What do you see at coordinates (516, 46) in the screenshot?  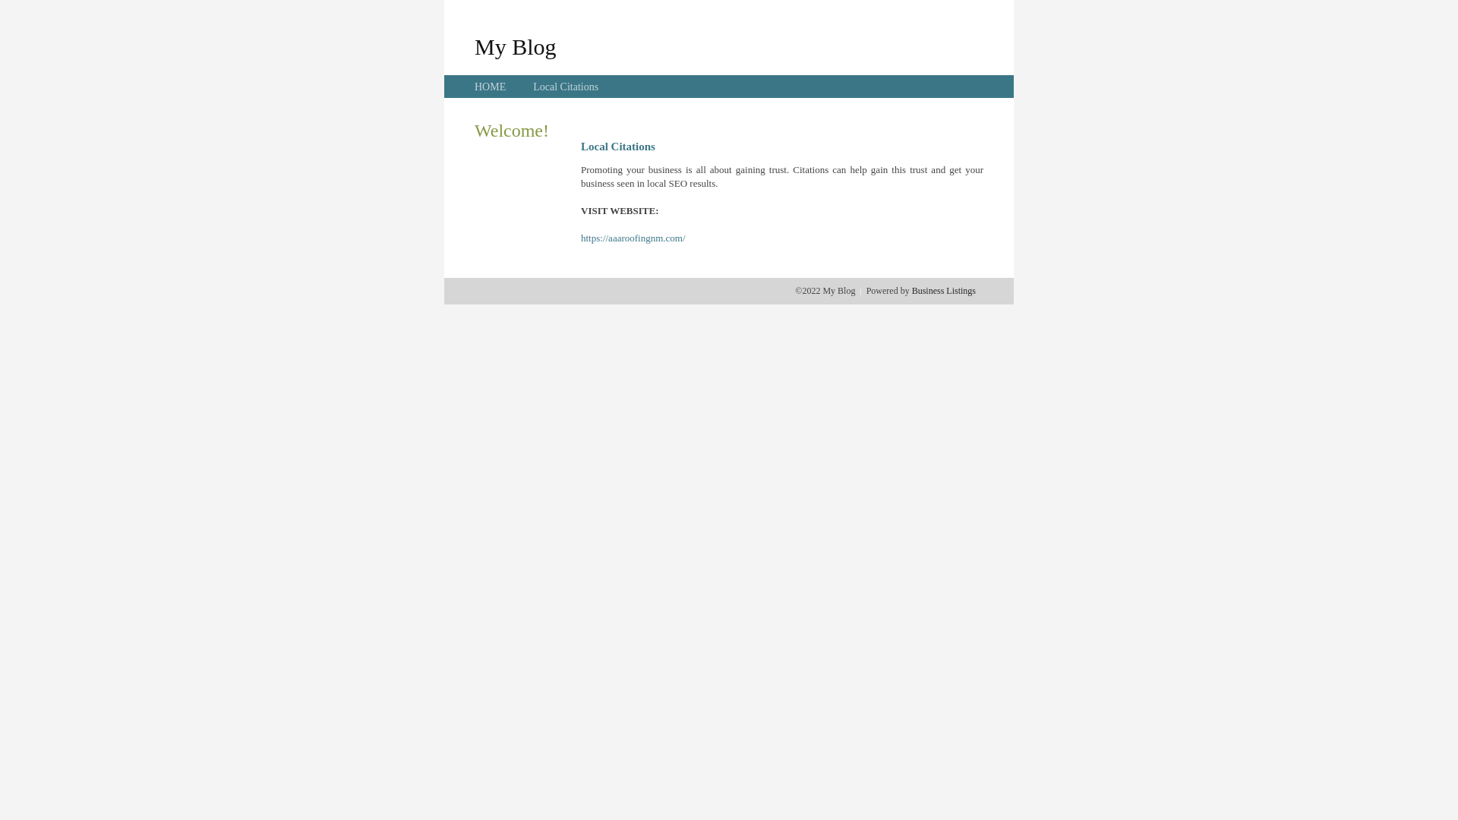 I see `My Blog` at bounding box center [516, 46].